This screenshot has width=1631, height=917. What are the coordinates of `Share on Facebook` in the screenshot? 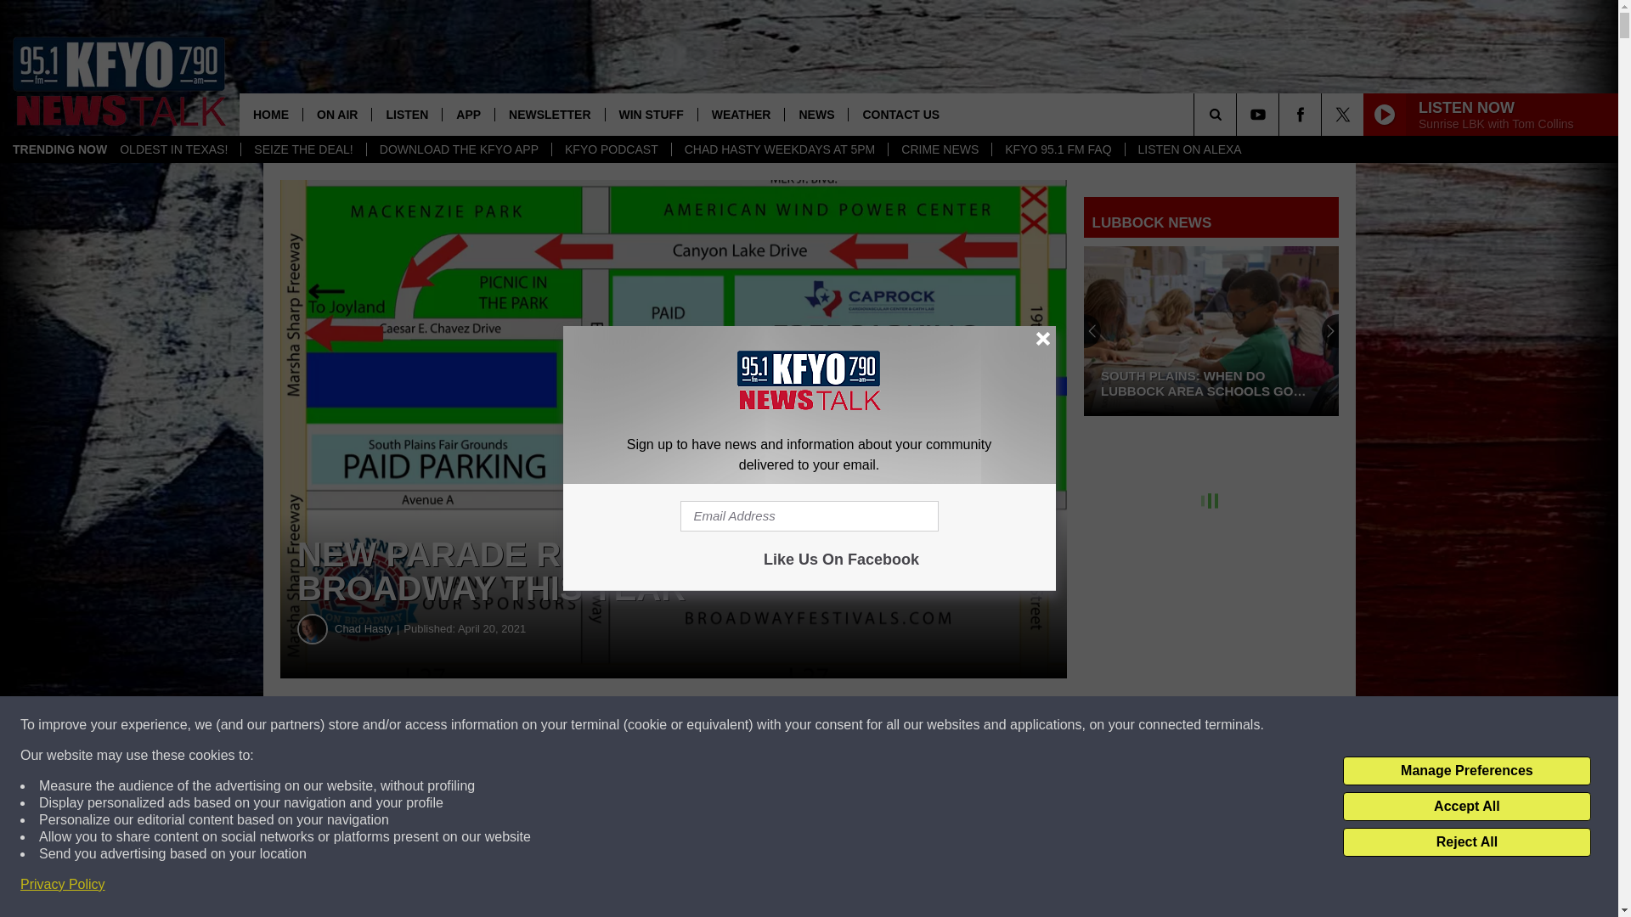 It's located at (516, 725).